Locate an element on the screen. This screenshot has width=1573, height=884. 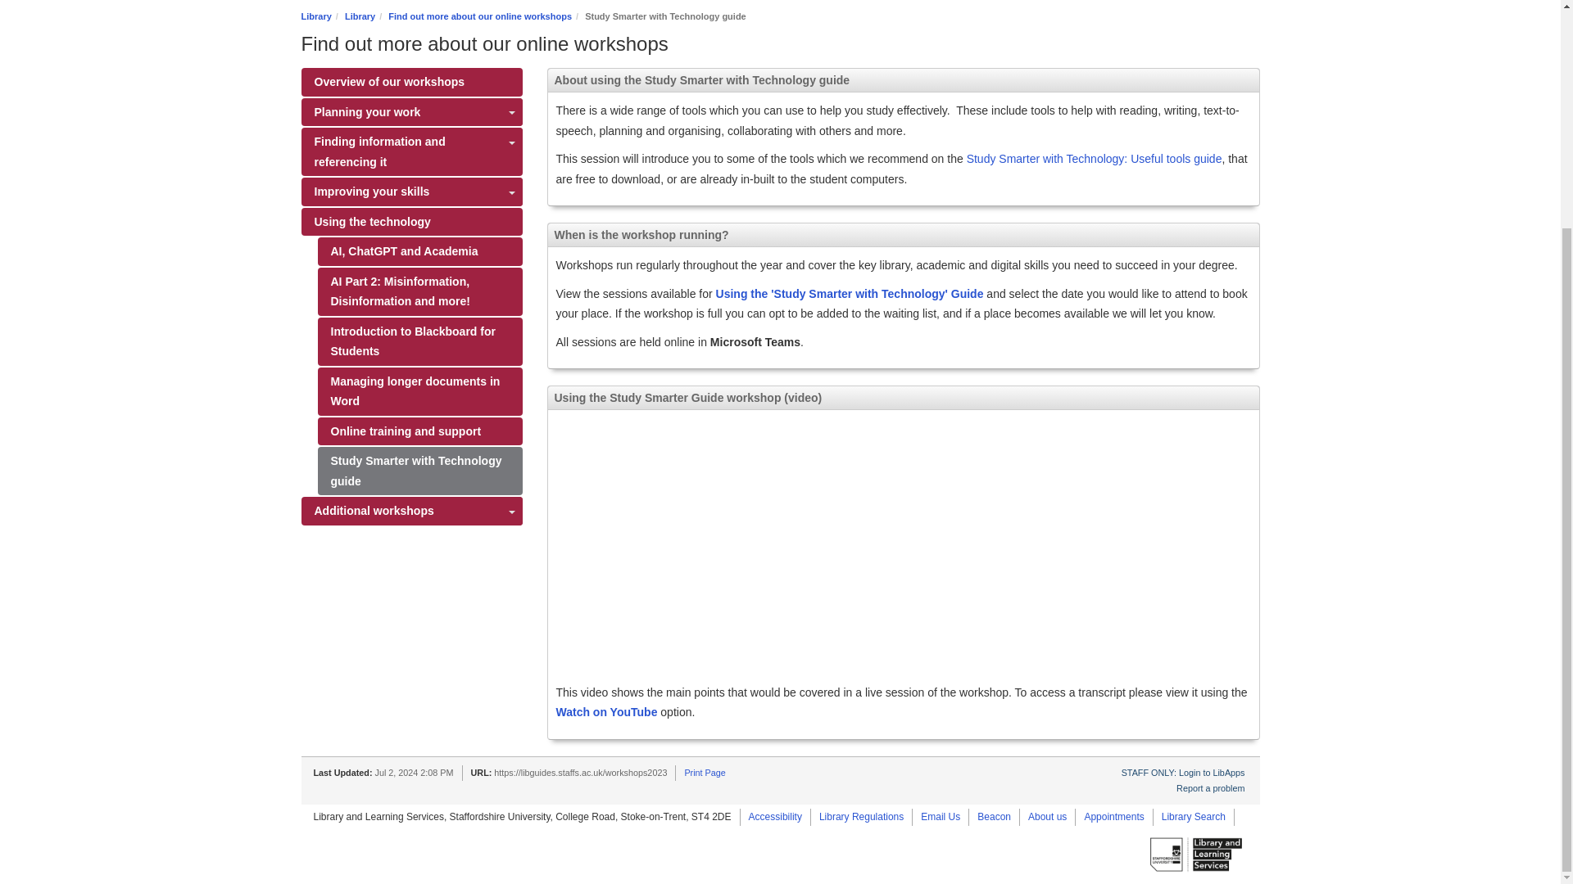
AI, ChatGPT and Academia is located at coordinates (419, 252).